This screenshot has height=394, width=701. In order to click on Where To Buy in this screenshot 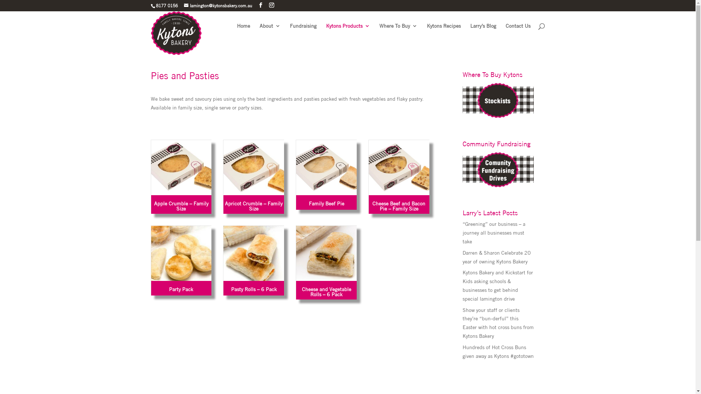, I will do `click(398, 32)`.